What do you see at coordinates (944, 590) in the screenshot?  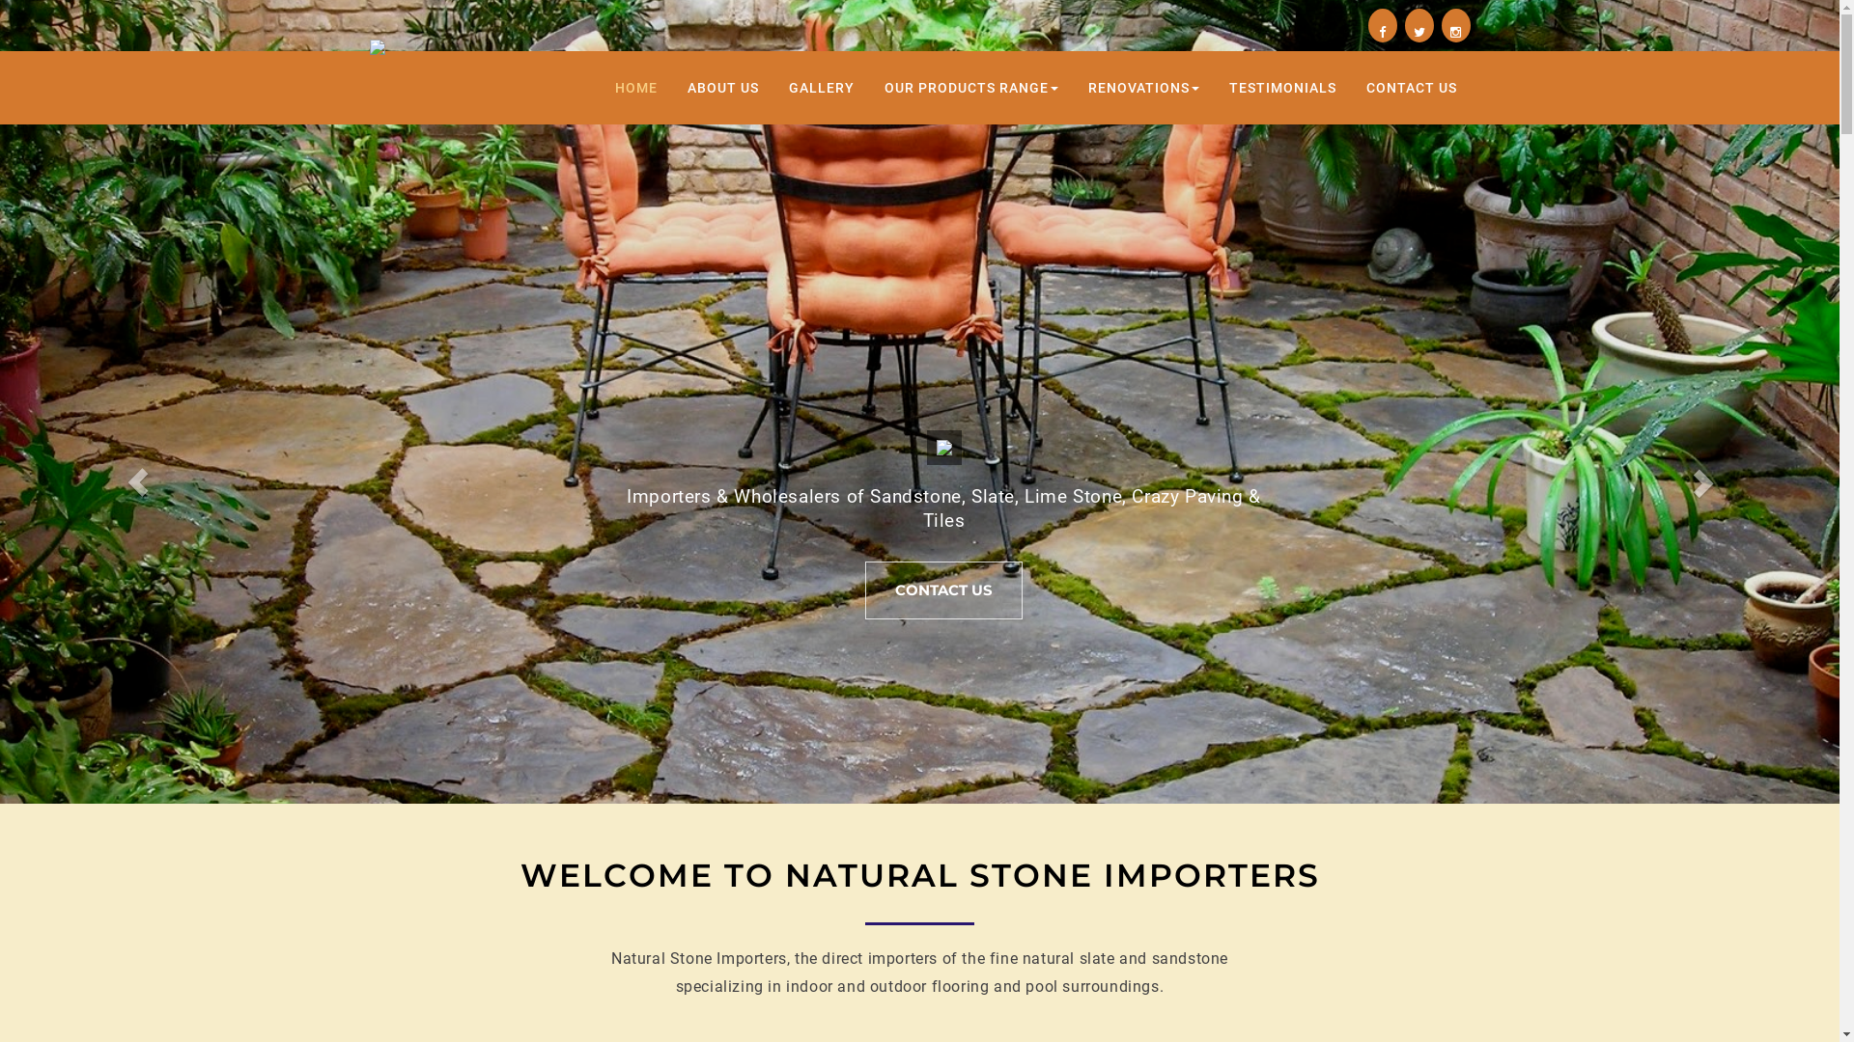 I see `CONTACT US` at bounding box center [944, 590].